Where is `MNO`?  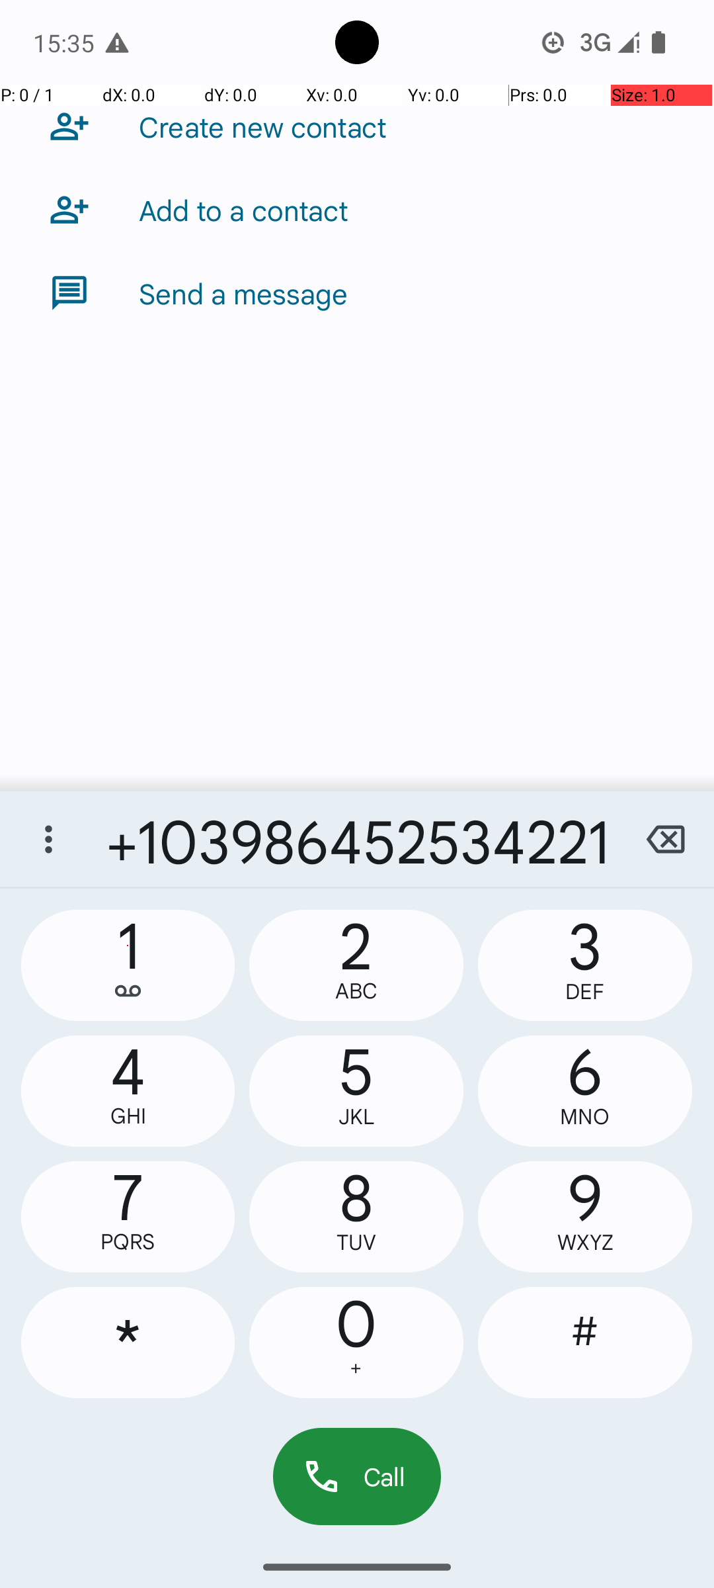 MNO is located at coordinates (585, 1117).